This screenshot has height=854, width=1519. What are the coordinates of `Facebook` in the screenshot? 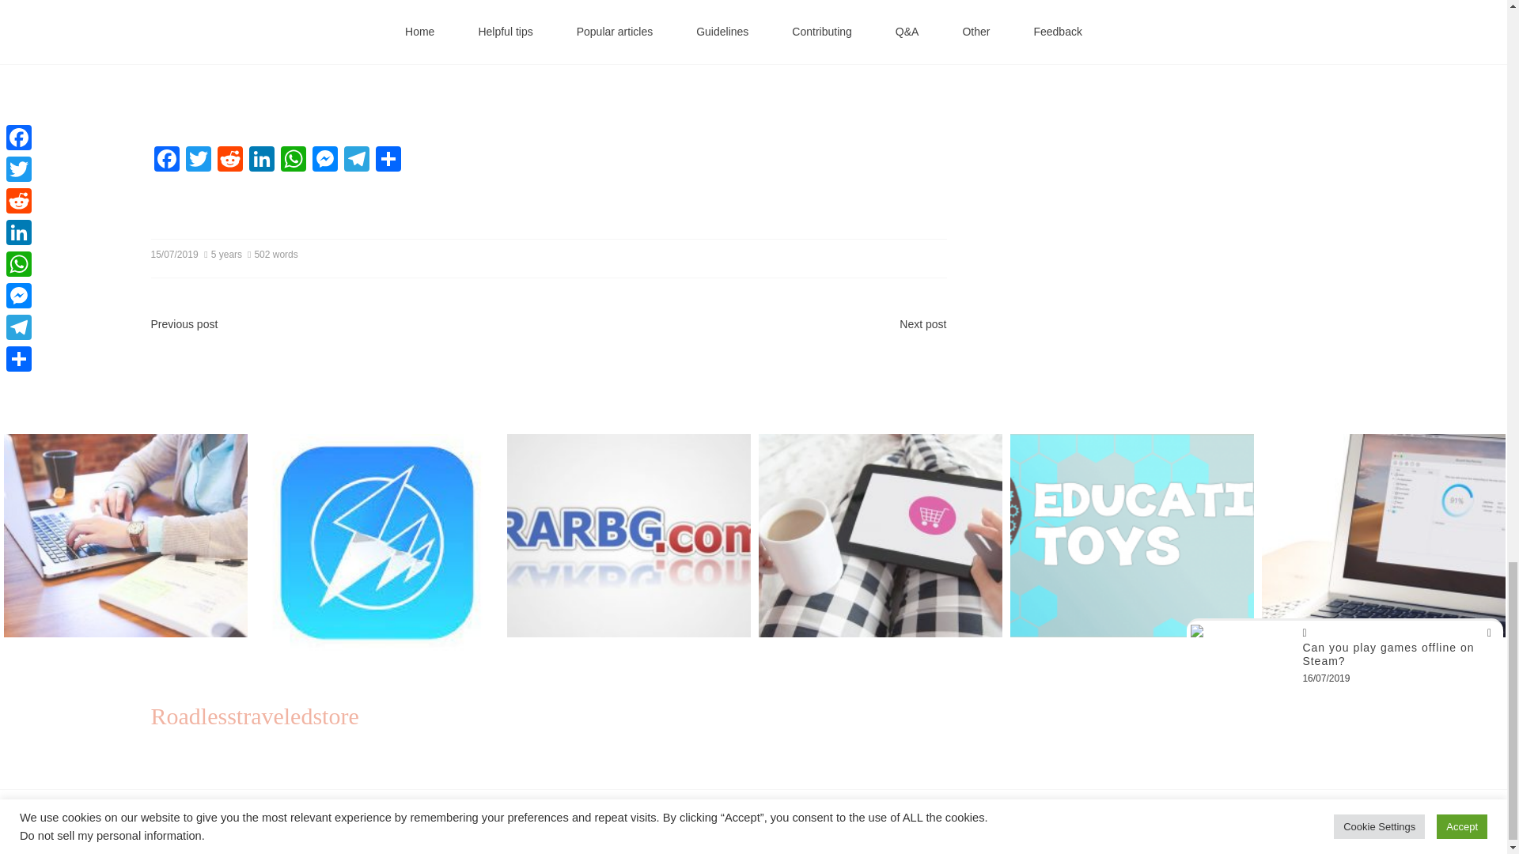 It's located at (166, 161).